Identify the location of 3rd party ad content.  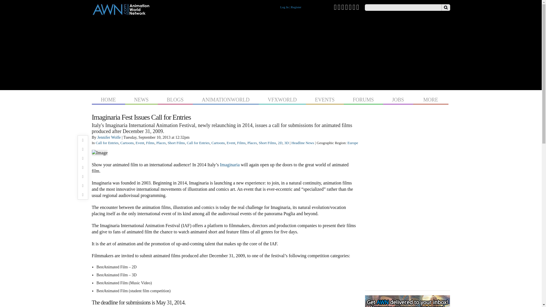
(271, 52).